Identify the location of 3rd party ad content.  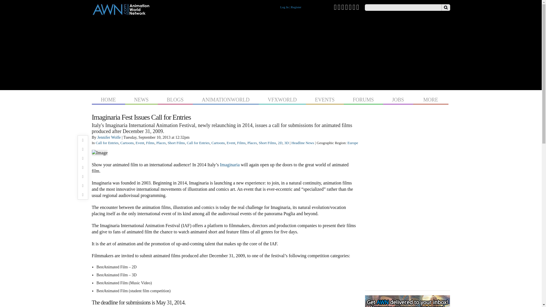
(271, 52).